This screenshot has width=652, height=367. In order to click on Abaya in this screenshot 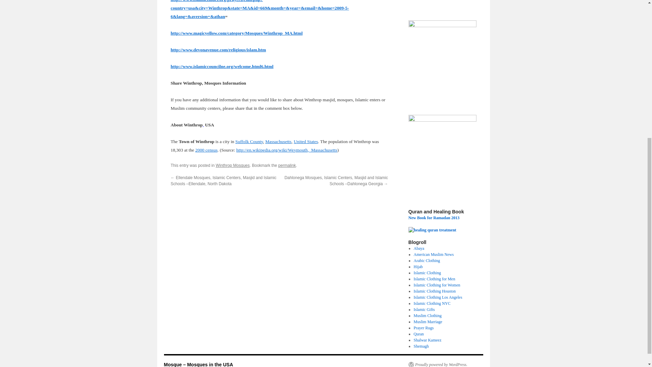, I will do `click(419, 248)`.